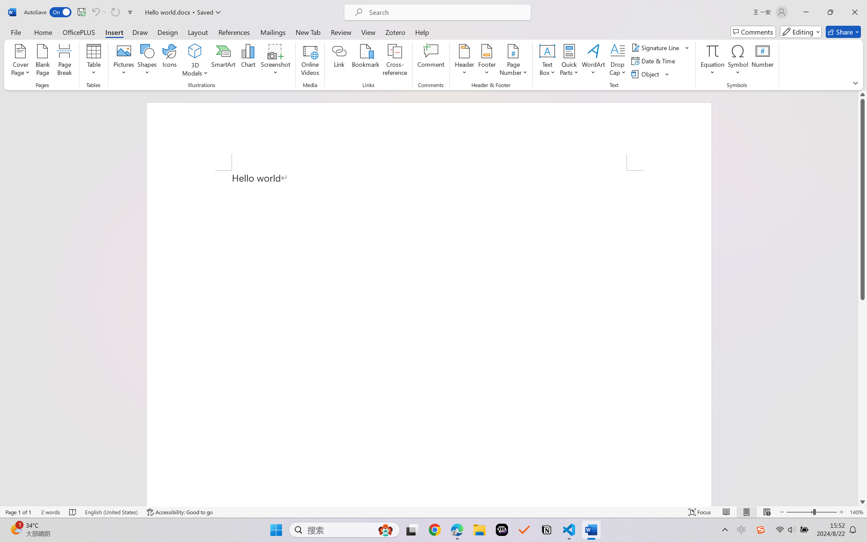 This screenshot has width=867, height=542. What do you see at coordinates (162, 46) in the screenshot?
I see `Convert with Options...` at bounding box center [162, 46].